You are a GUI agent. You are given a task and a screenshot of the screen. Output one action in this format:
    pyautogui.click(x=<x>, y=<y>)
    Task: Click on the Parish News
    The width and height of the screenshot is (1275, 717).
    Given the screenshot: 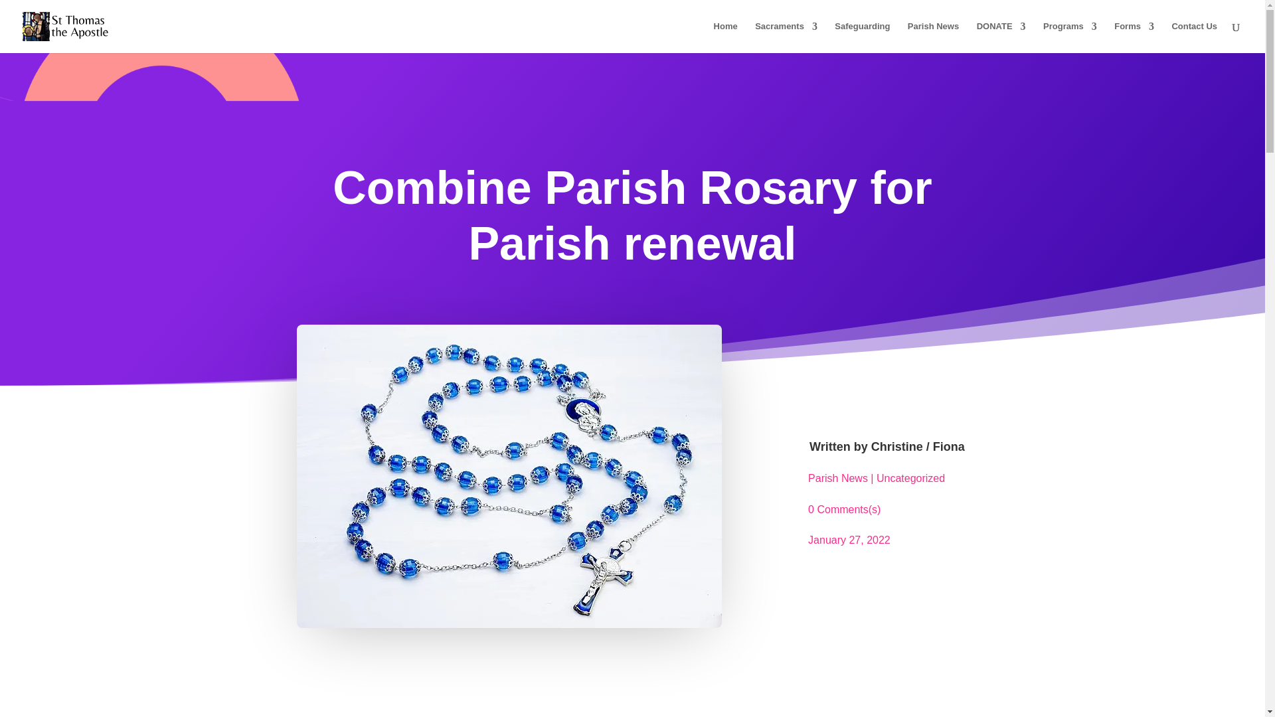 What is the action you would take?
    pyautogui.click(x=933, y=37)
    